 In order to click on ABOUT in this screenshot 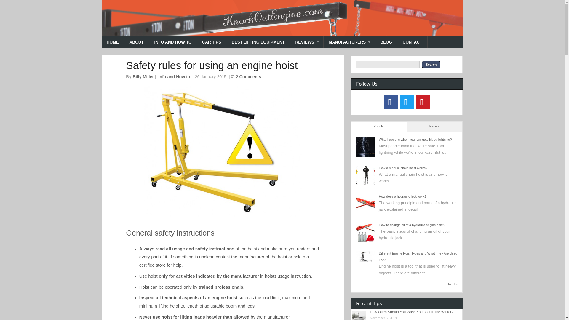, I will do `click(136, 42)`.